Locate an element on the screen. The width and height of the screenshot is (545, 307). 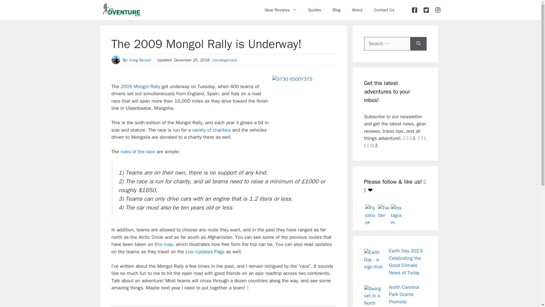
his map is located at coordinates (164, 244).